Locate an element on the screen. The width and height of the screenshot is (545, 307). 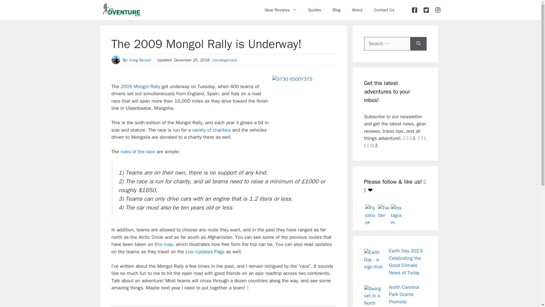
his map is located at coordinates (164, 244).